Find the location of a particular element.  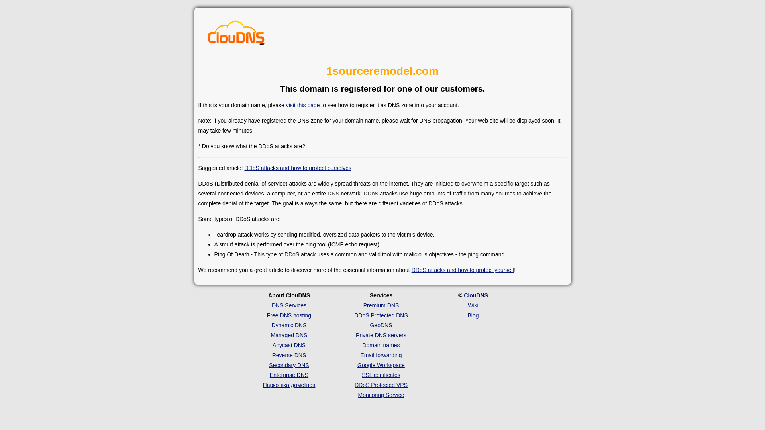

Reverse DNS is located at coordinates (289, 355).